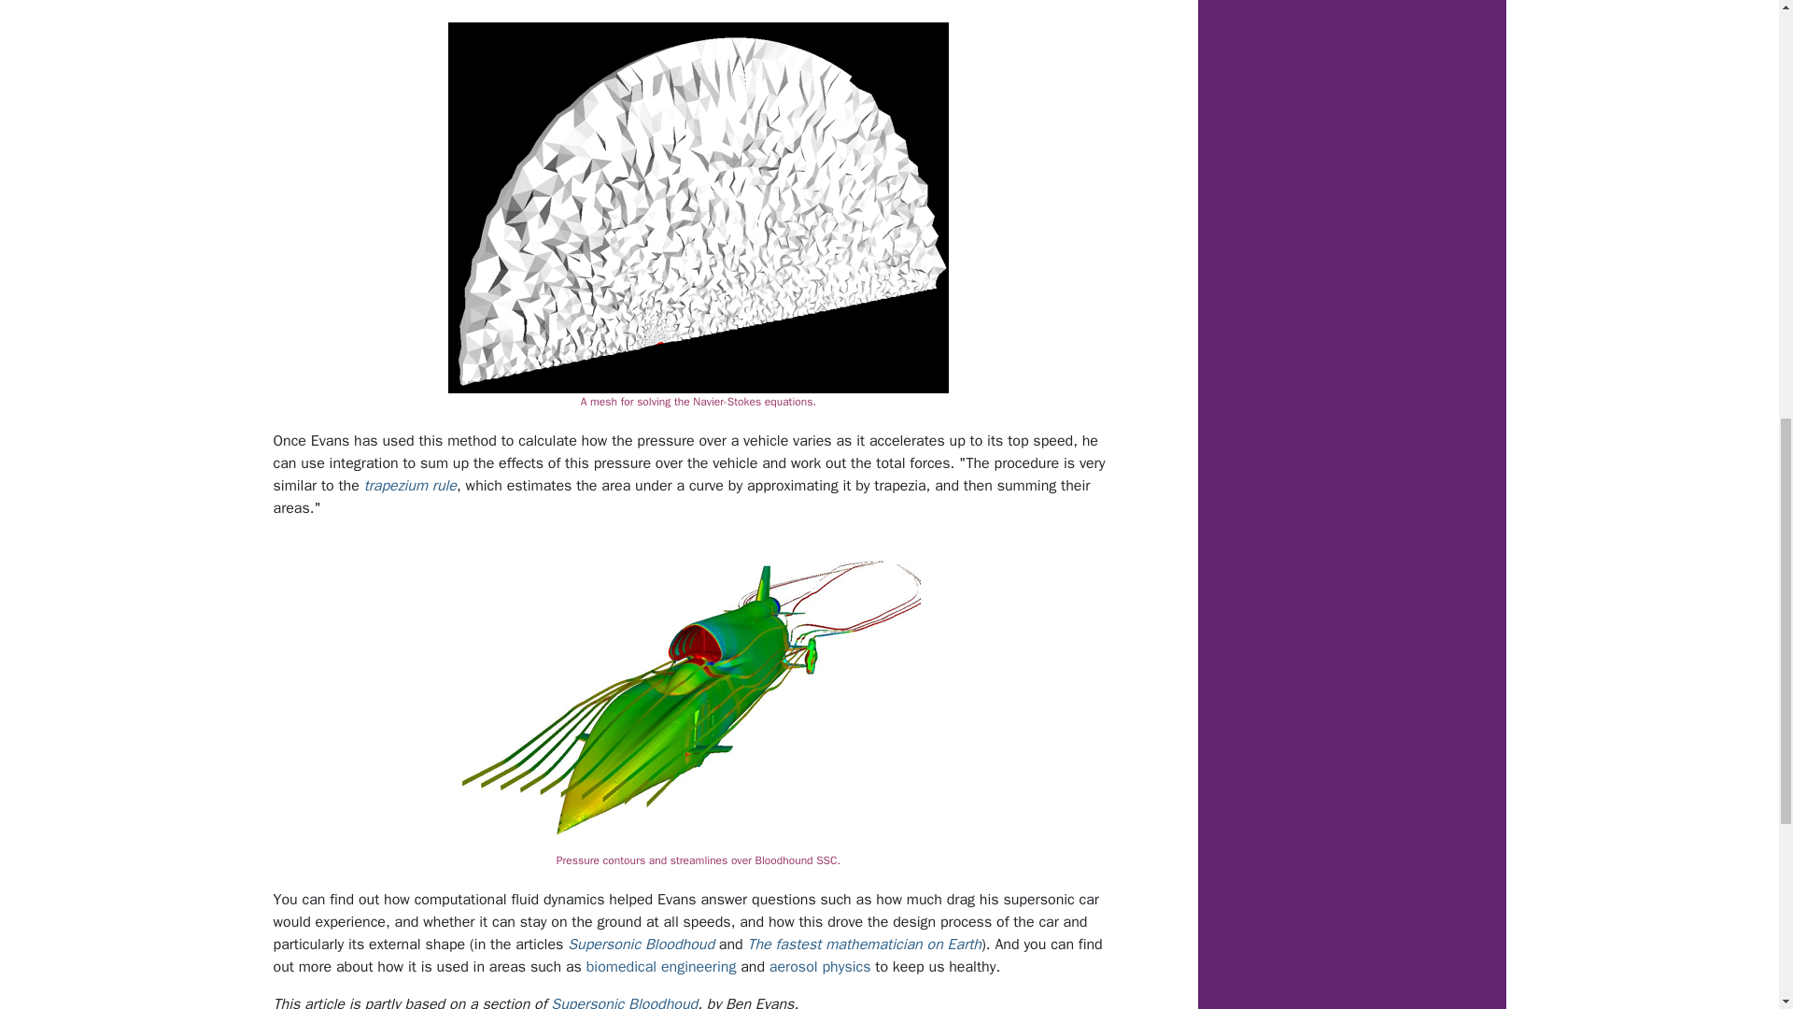  Describe the element at coordinates (864, 944) in the screenshot. I see `The fastest mathematician on Earth` at that location.